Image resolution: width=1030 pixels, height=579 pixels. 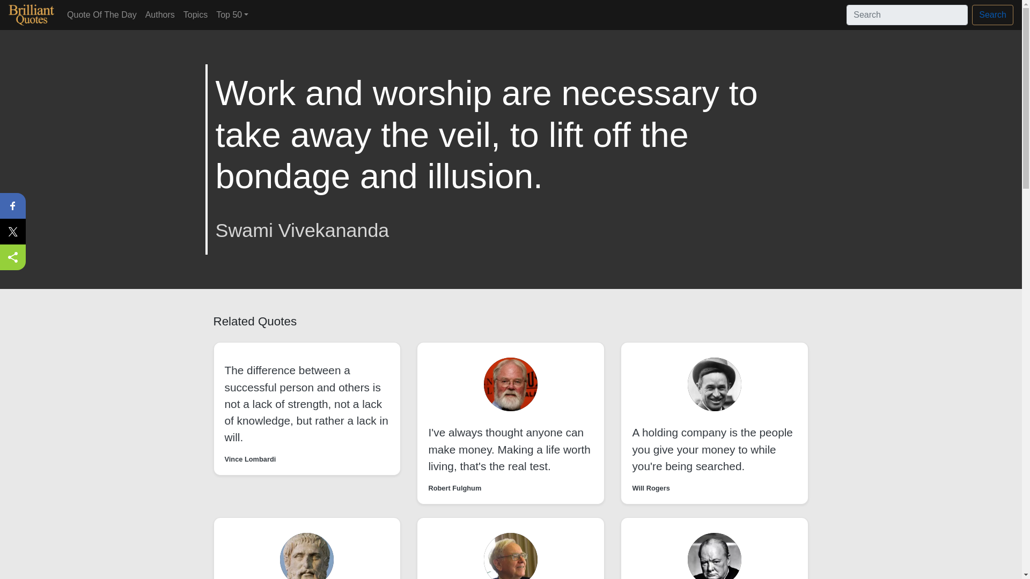 What do you see at coordinates (651, 488) in the screenshot?
I see `Will Rogers` at bounding box center [651, 488].